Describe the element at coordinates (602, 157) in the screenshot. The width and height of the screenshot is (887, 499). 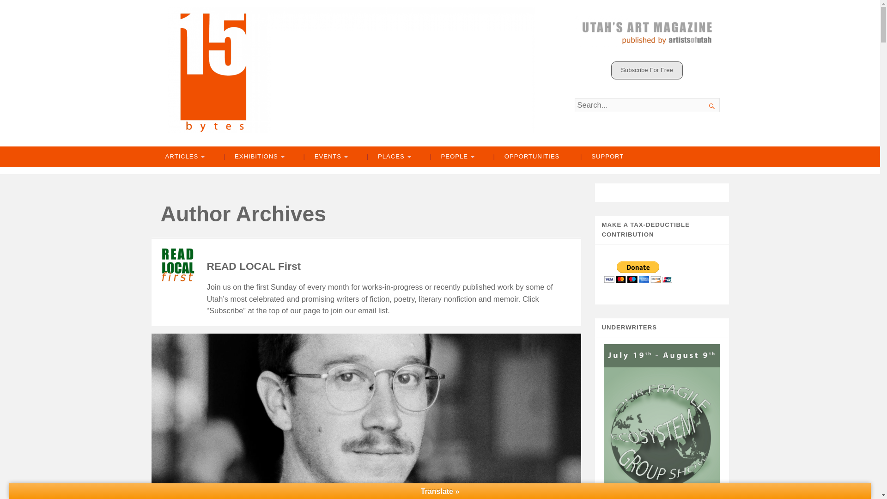
I see `SUPPORT` at that location.